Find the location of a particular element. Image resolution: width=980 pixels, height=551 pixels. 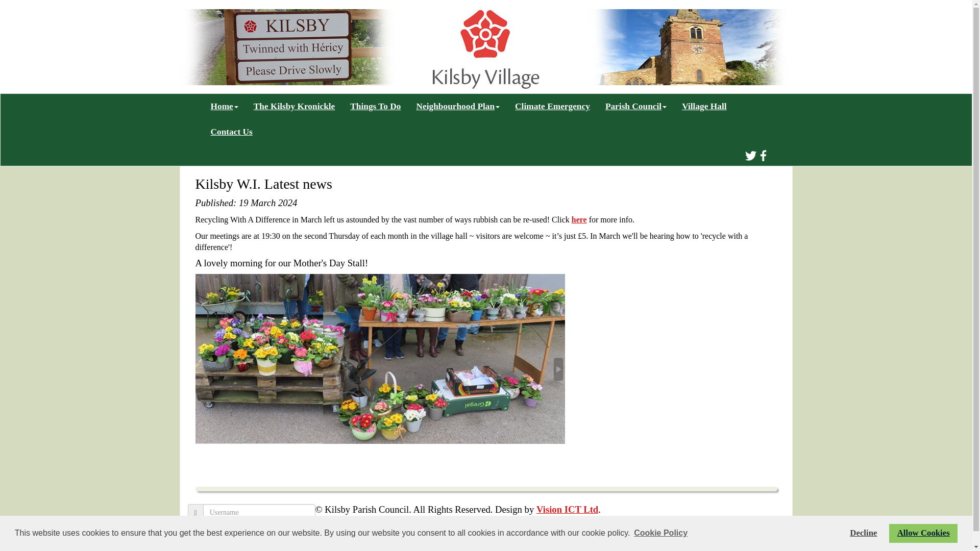

Cookie Policy is located at coordinates (660, 533).